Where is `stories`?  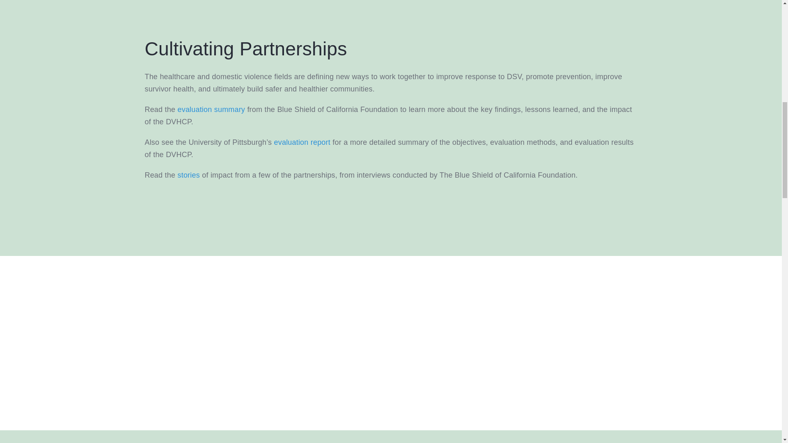
stories is located at coordinates (189, 175).